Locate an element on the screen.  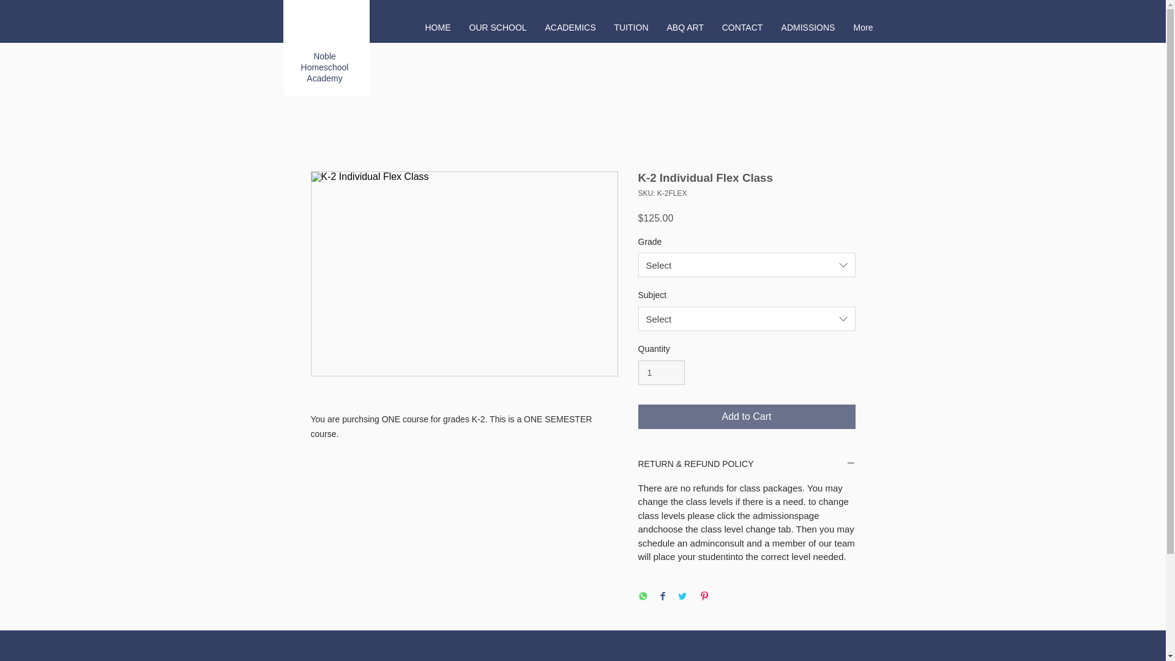
Noble Homeschool Academy is located at coordinates (324, 67).